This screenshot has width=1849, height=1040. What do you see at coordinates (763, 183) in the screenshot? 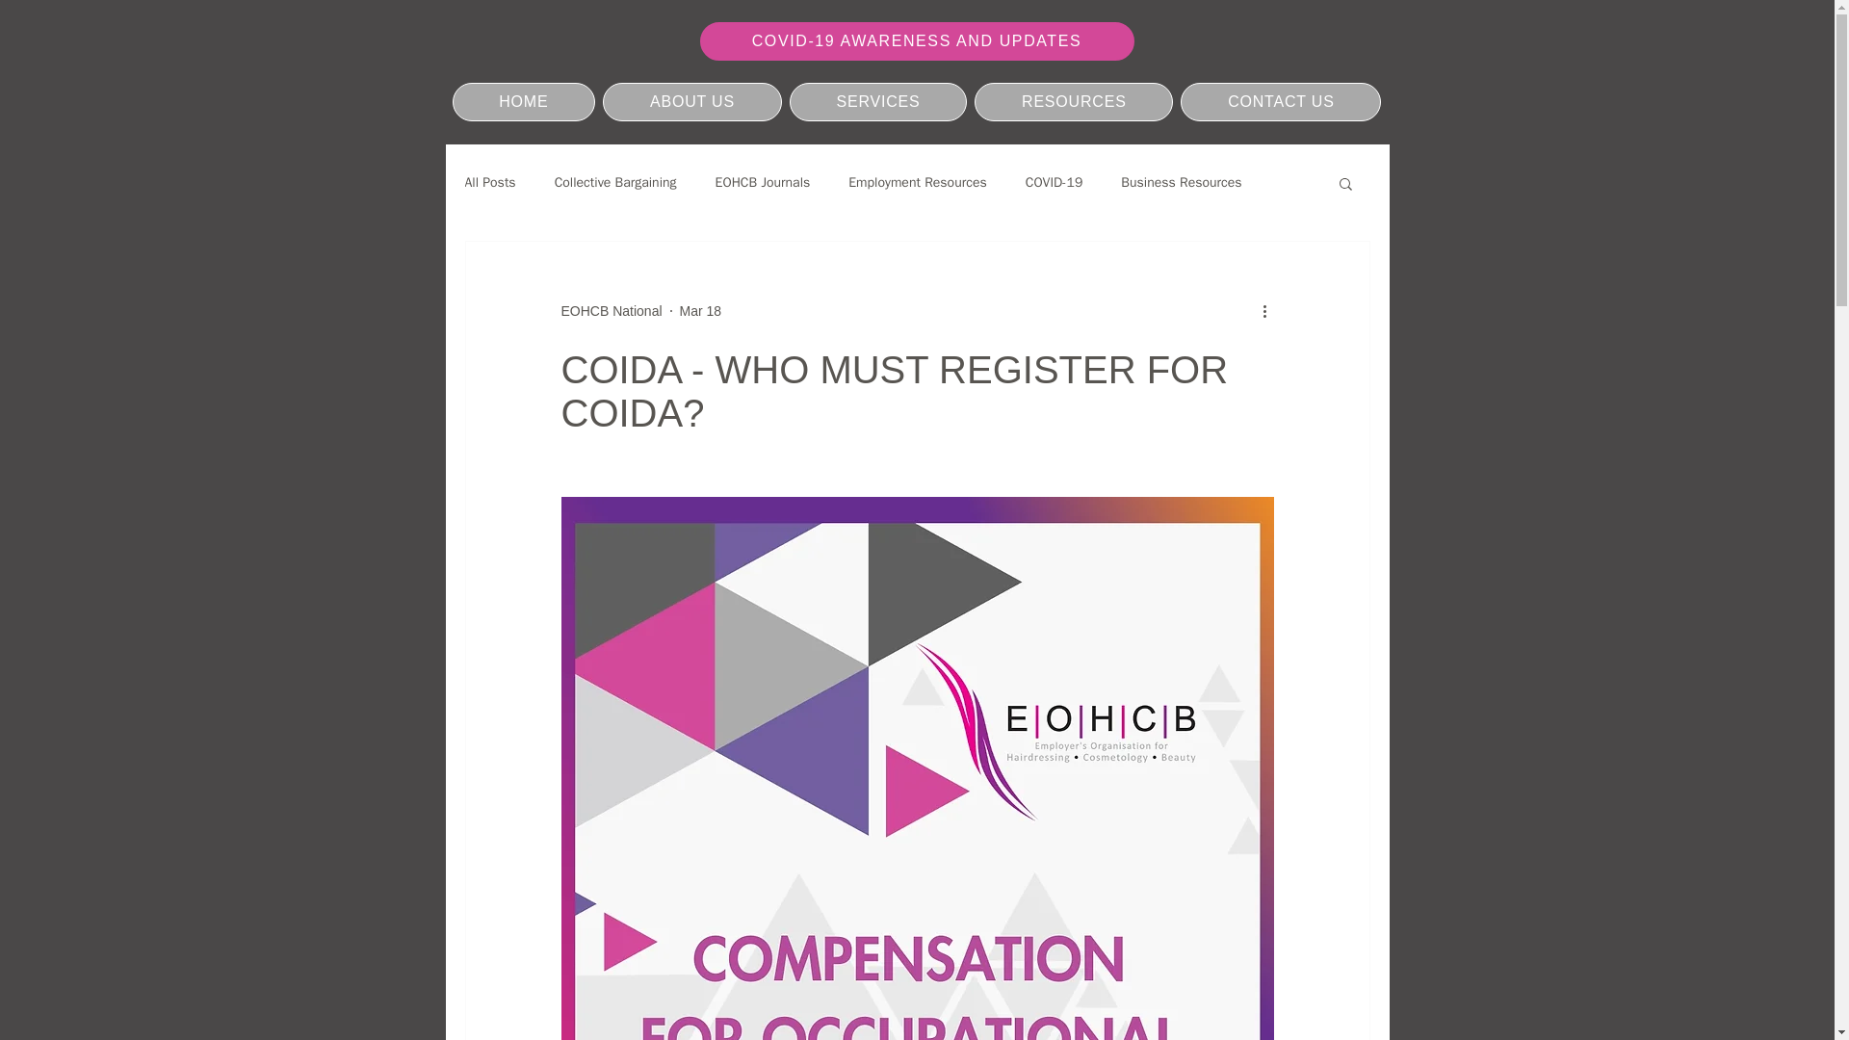
I see `EOHCB Journals` at bounding box center [763, 183].